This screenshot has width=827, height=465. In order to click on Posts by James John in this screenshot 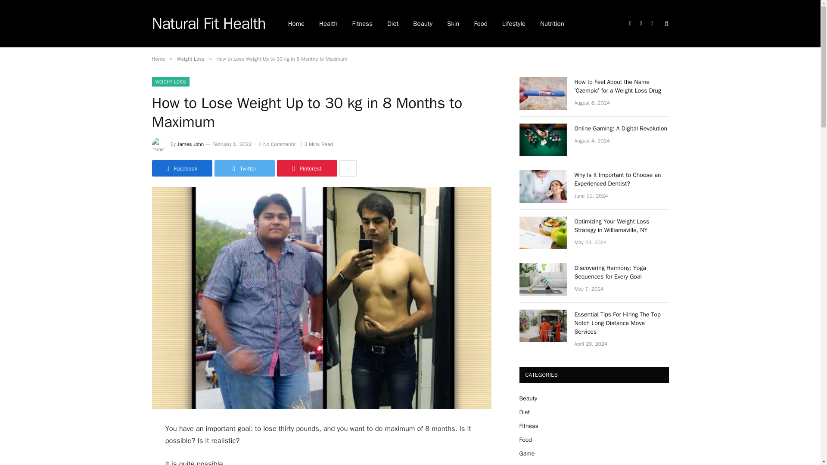, I will do `click(191, 144)`.